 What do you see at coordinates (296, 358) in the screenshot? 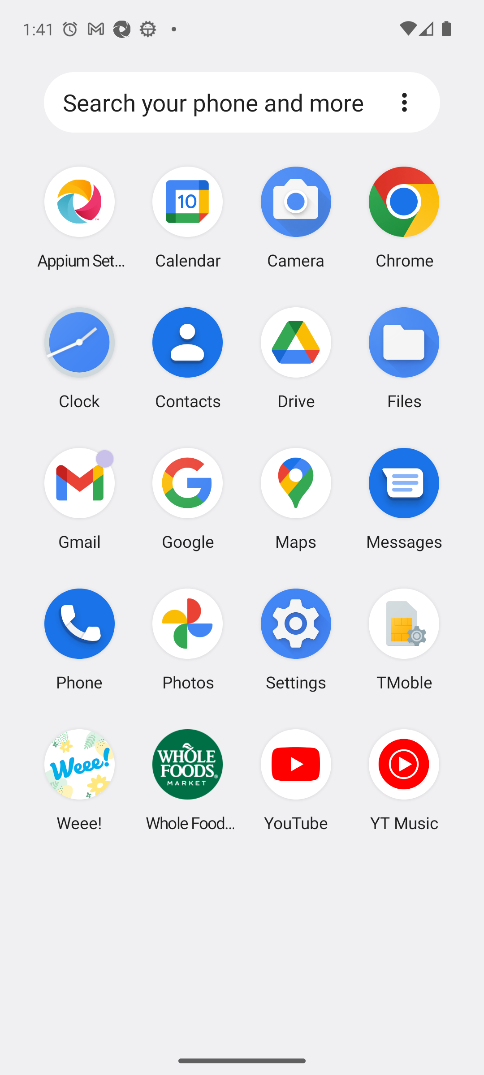
I see `Drive` at bounding box center [296, 358].